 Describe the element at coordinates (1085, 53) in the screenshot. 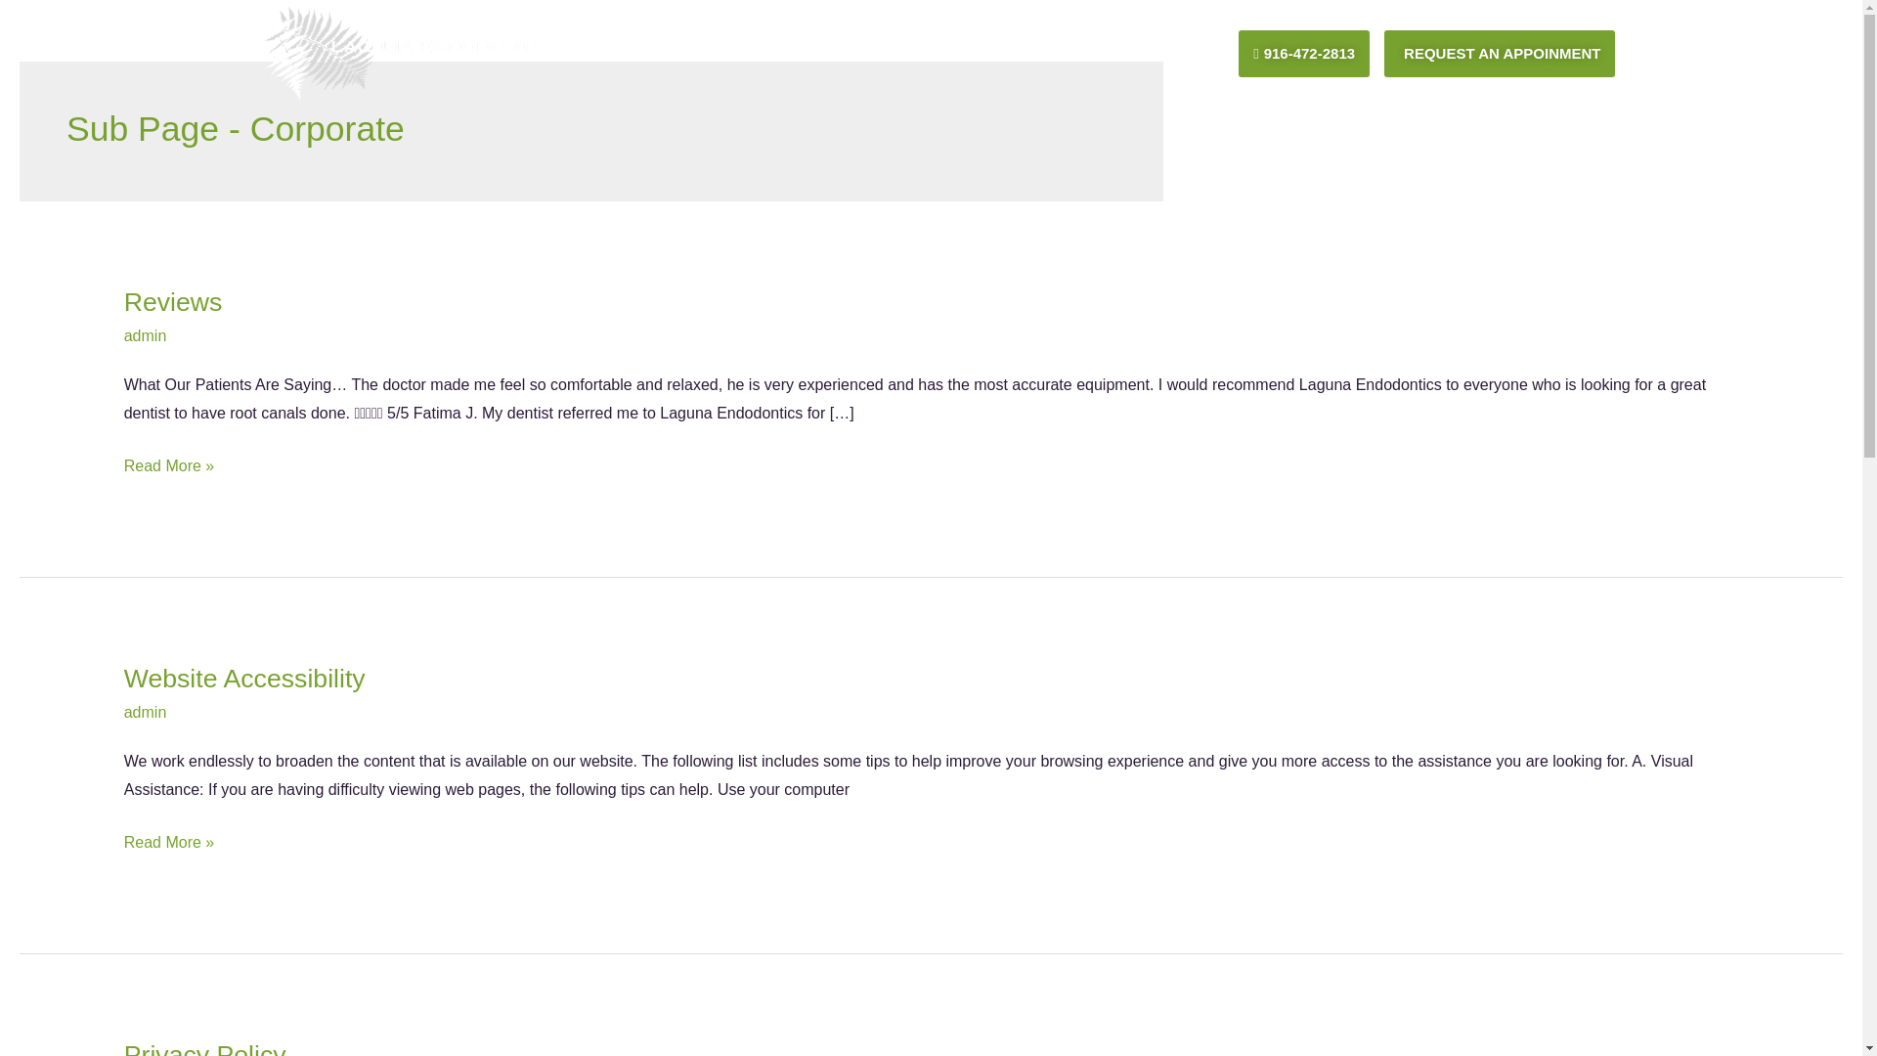

I see `REVIEWS` at that location.